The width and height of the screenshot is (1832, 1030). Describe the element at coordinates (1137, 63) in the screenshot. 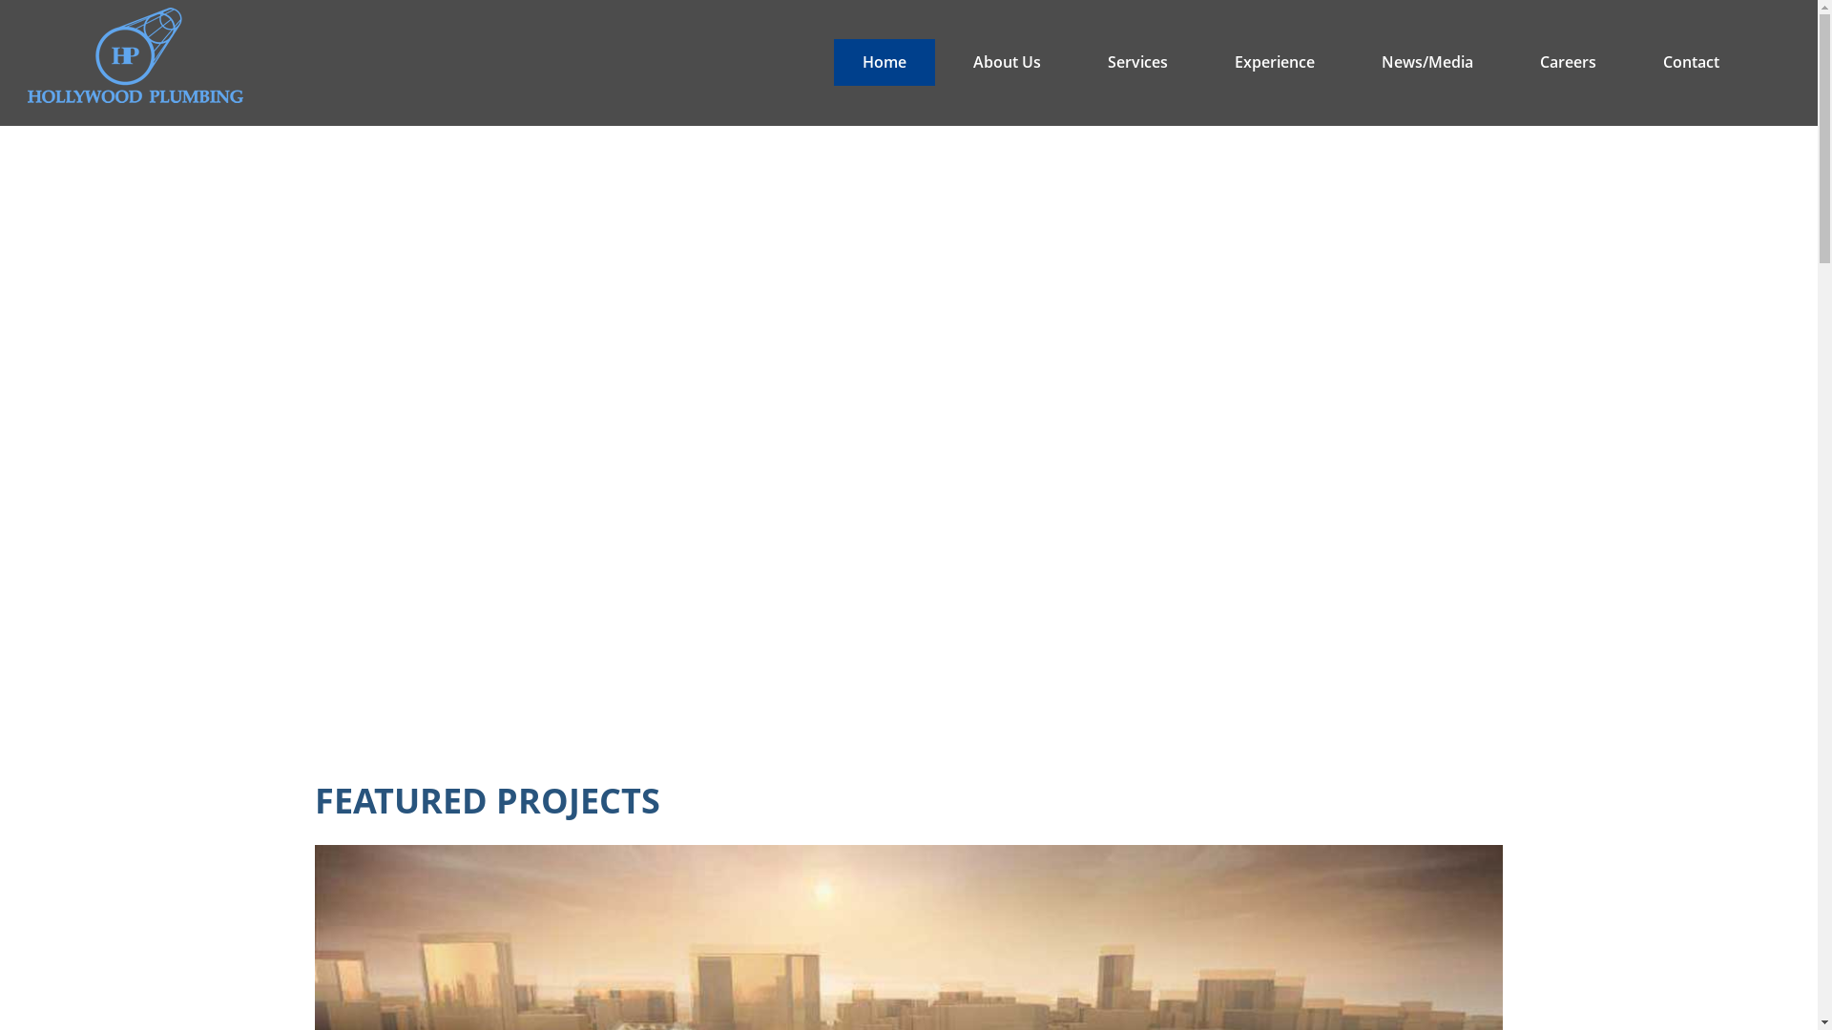

I see `Services` at that location.